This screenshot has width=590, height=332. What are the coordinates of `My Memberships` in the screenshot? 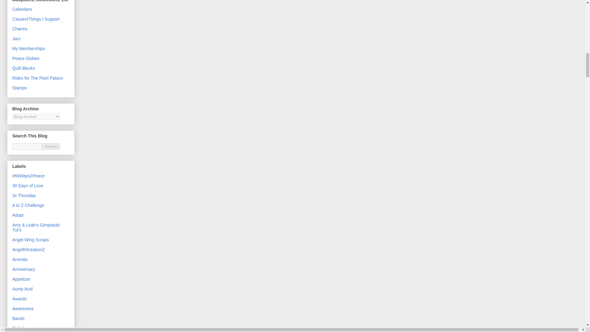 It's located at (29, 49).